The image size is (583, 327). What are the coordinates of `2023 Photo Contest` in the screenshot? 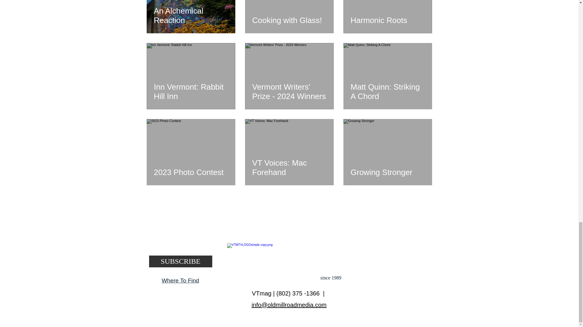 It's located at (191, 172).